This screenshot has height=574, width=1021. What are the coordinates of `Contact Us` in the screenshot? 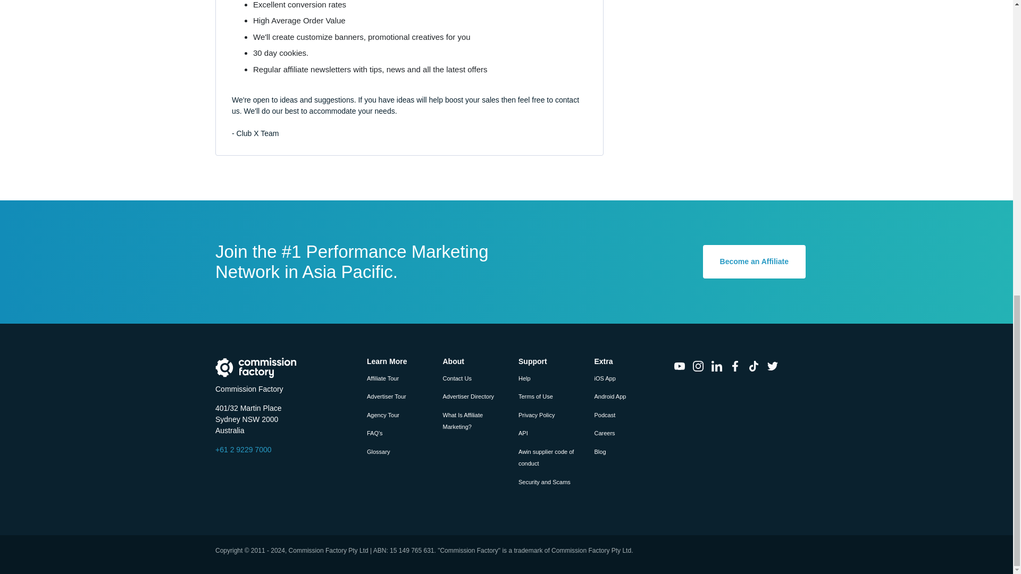 It's located at (456, 378).